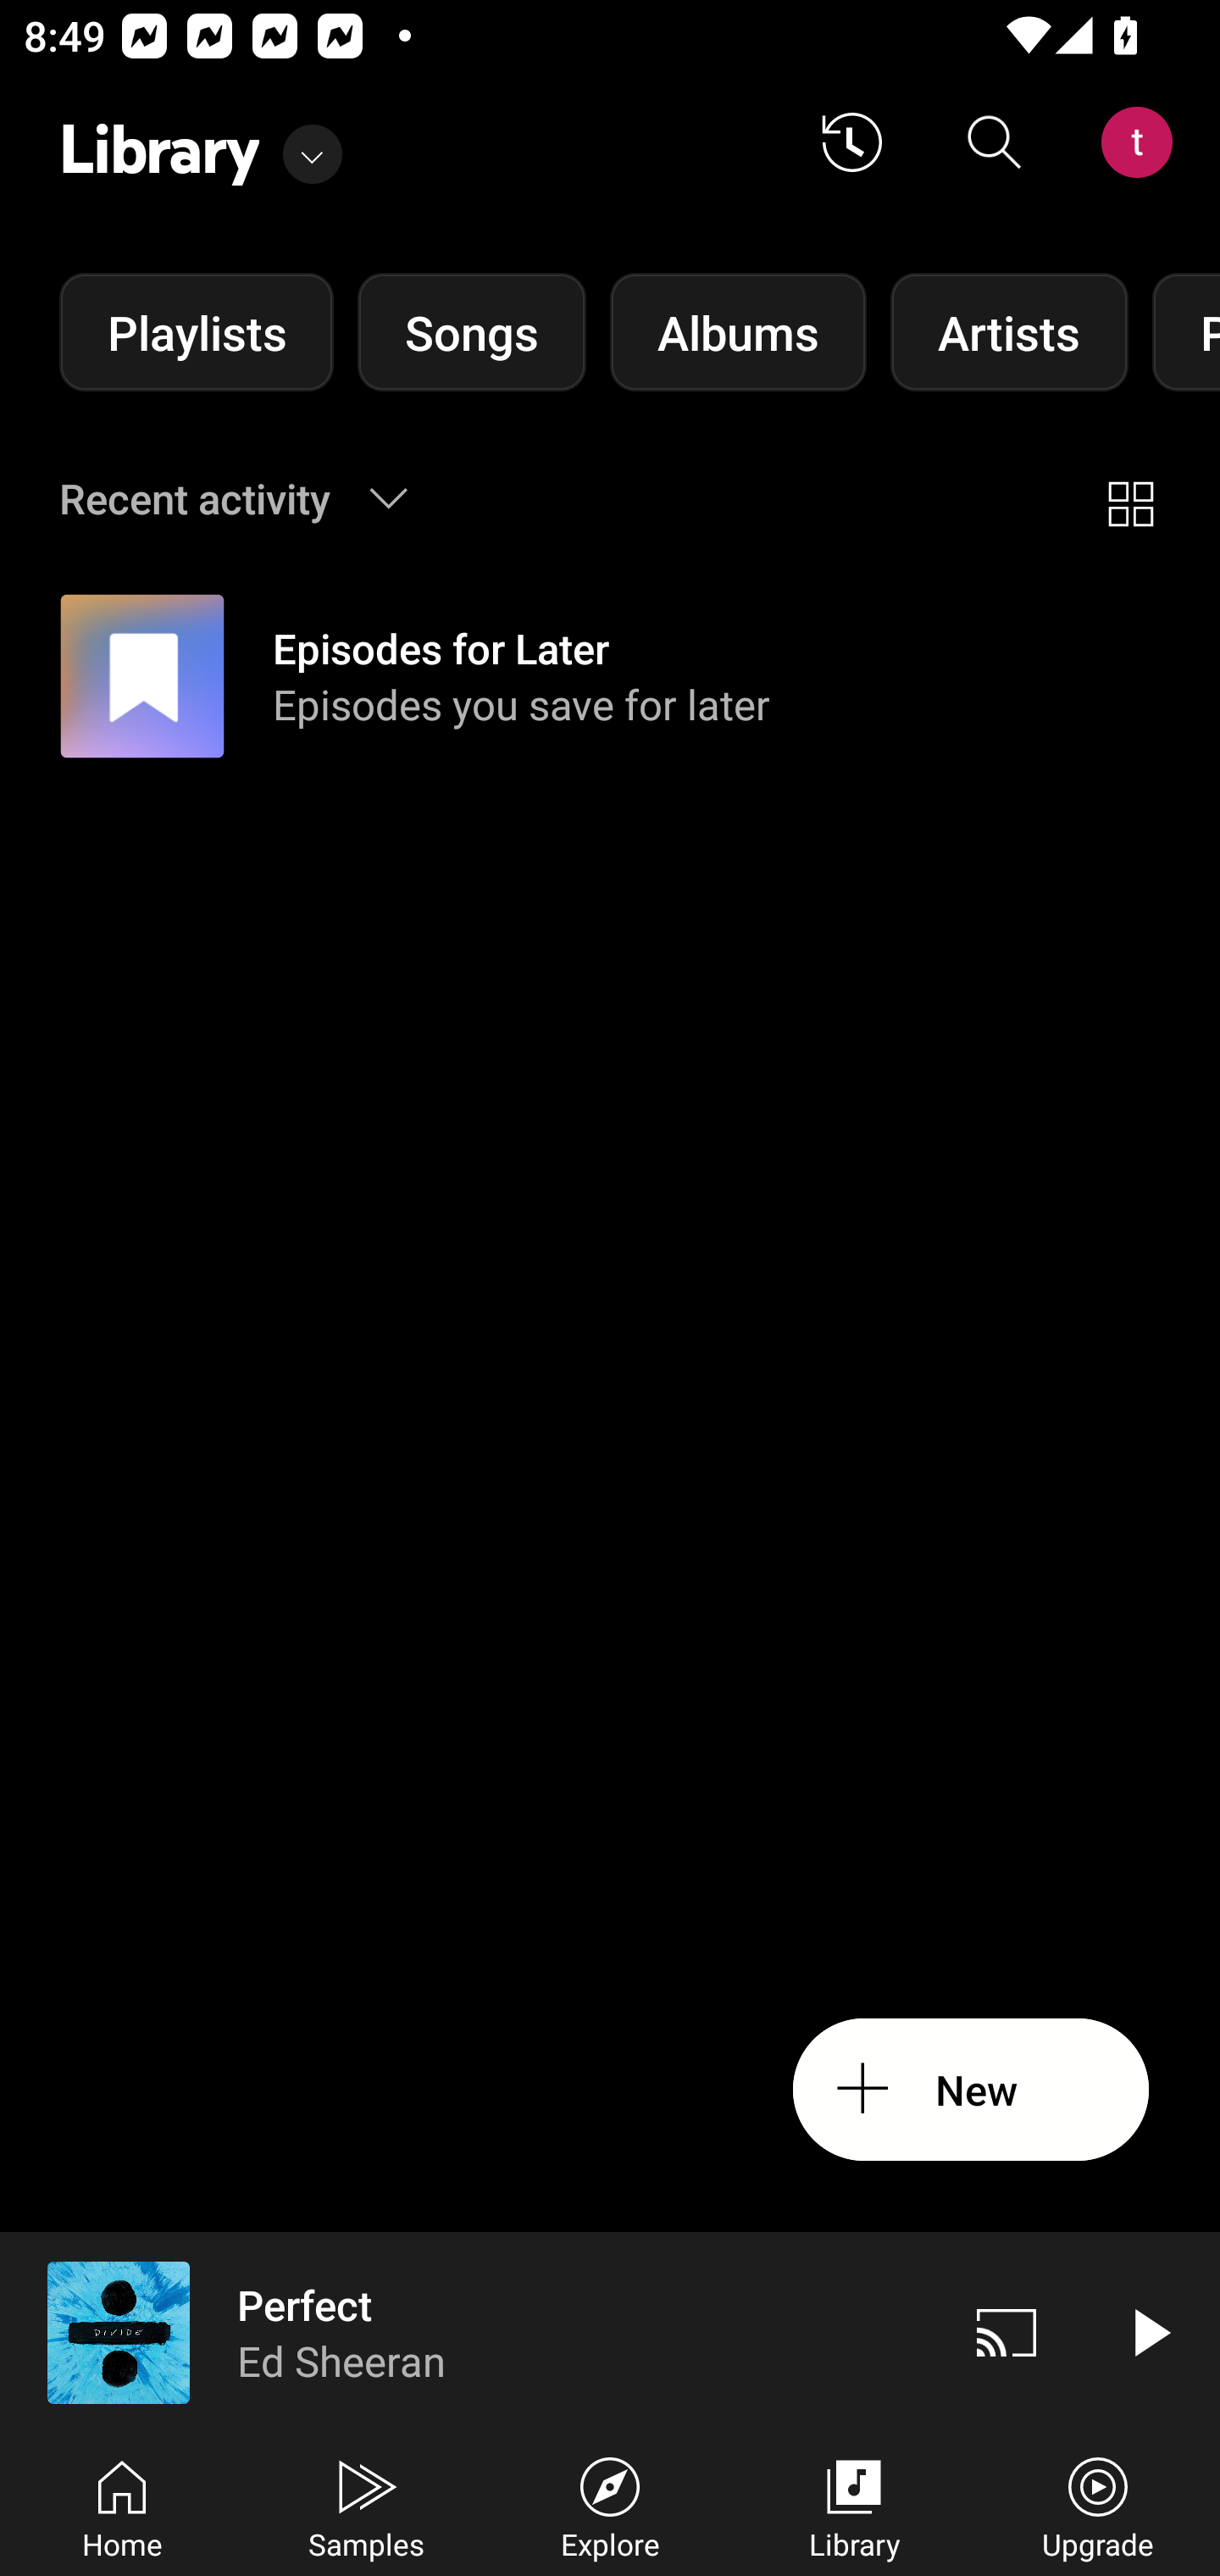 This screenshot has height=2576, width=1220. Describe the element at coordinates (1149, 2332) in the screenshot. I see `Play video` at that location.